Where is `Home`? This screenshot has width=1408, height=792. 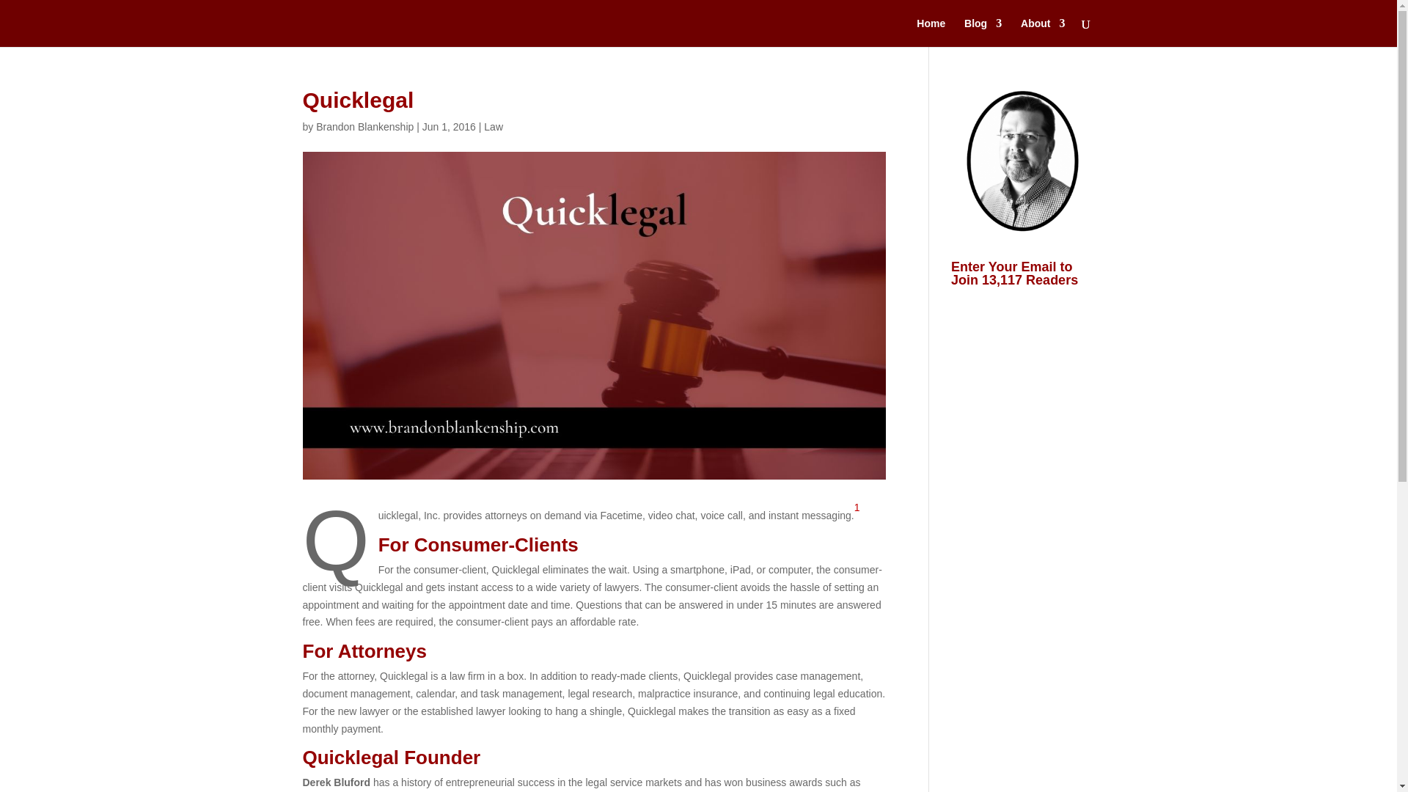 Home is located at coordinates (930, 32).